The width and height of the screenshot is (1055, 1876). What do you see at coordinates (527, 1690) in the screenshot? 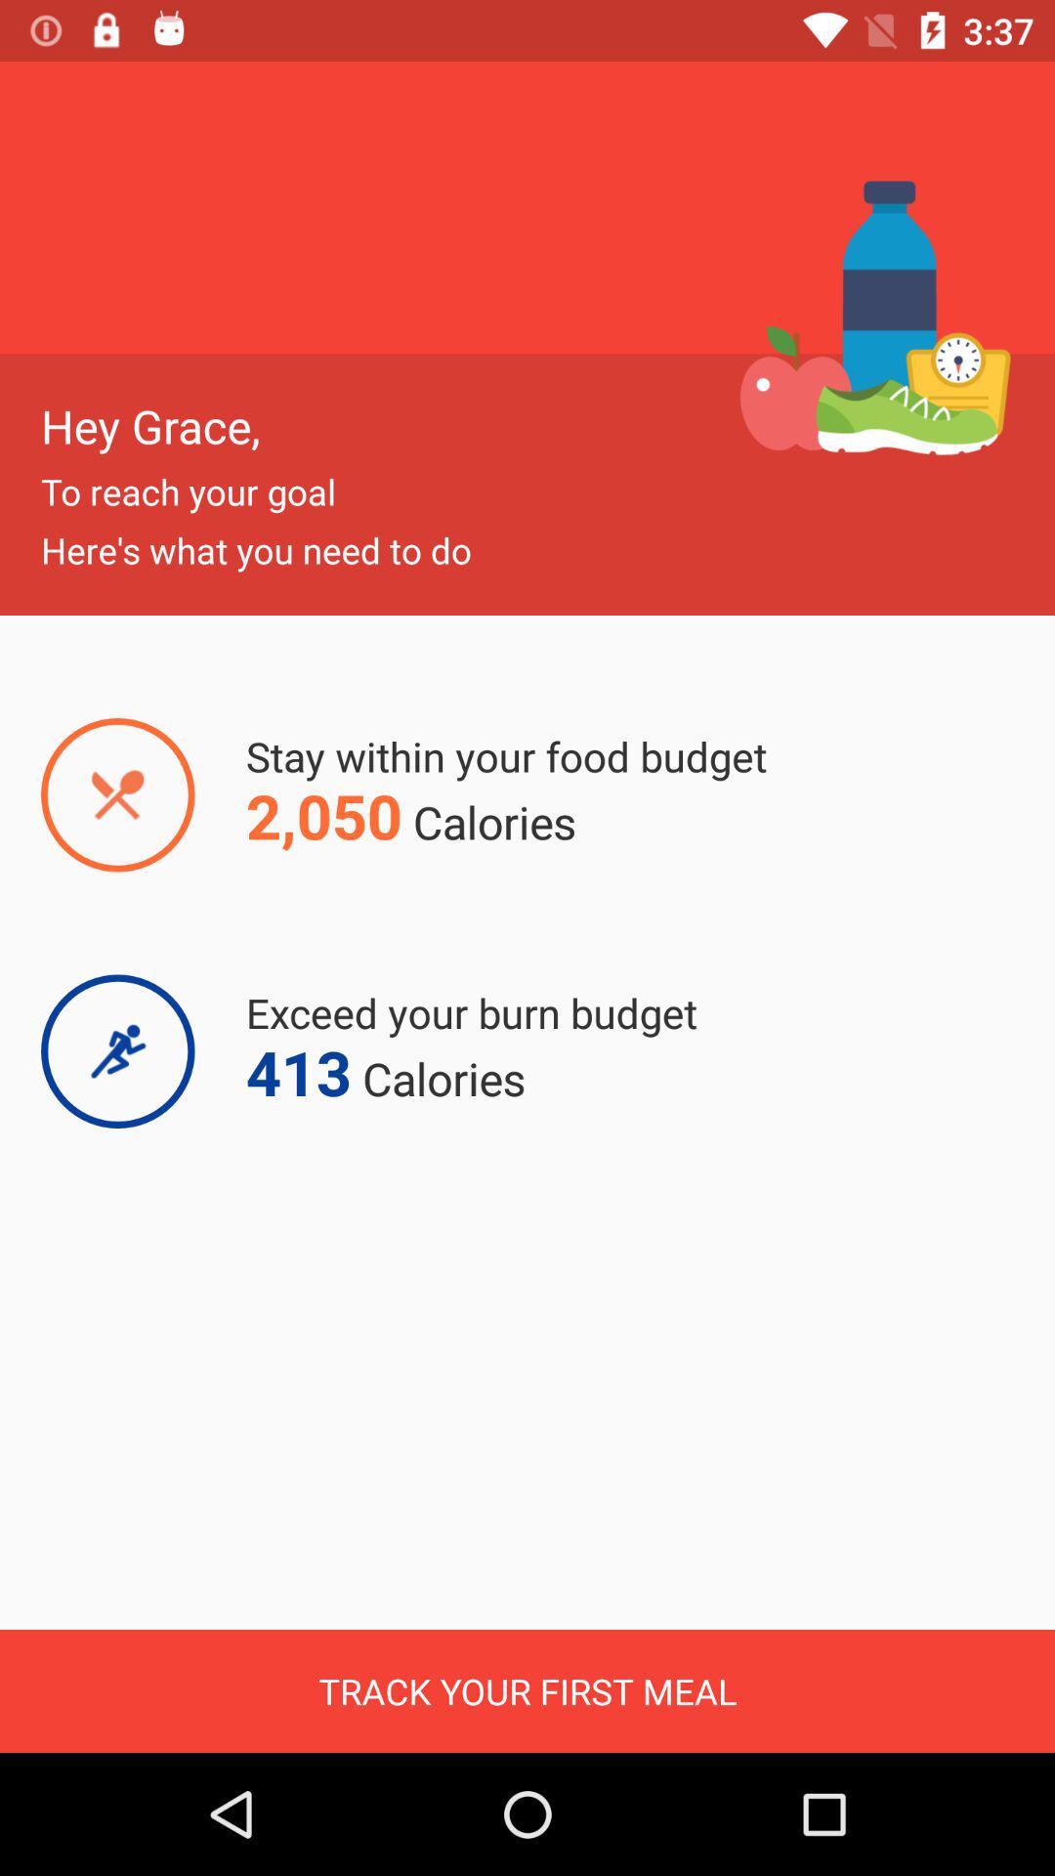
I see `click track your first item` at bounding box center [527, 1690].